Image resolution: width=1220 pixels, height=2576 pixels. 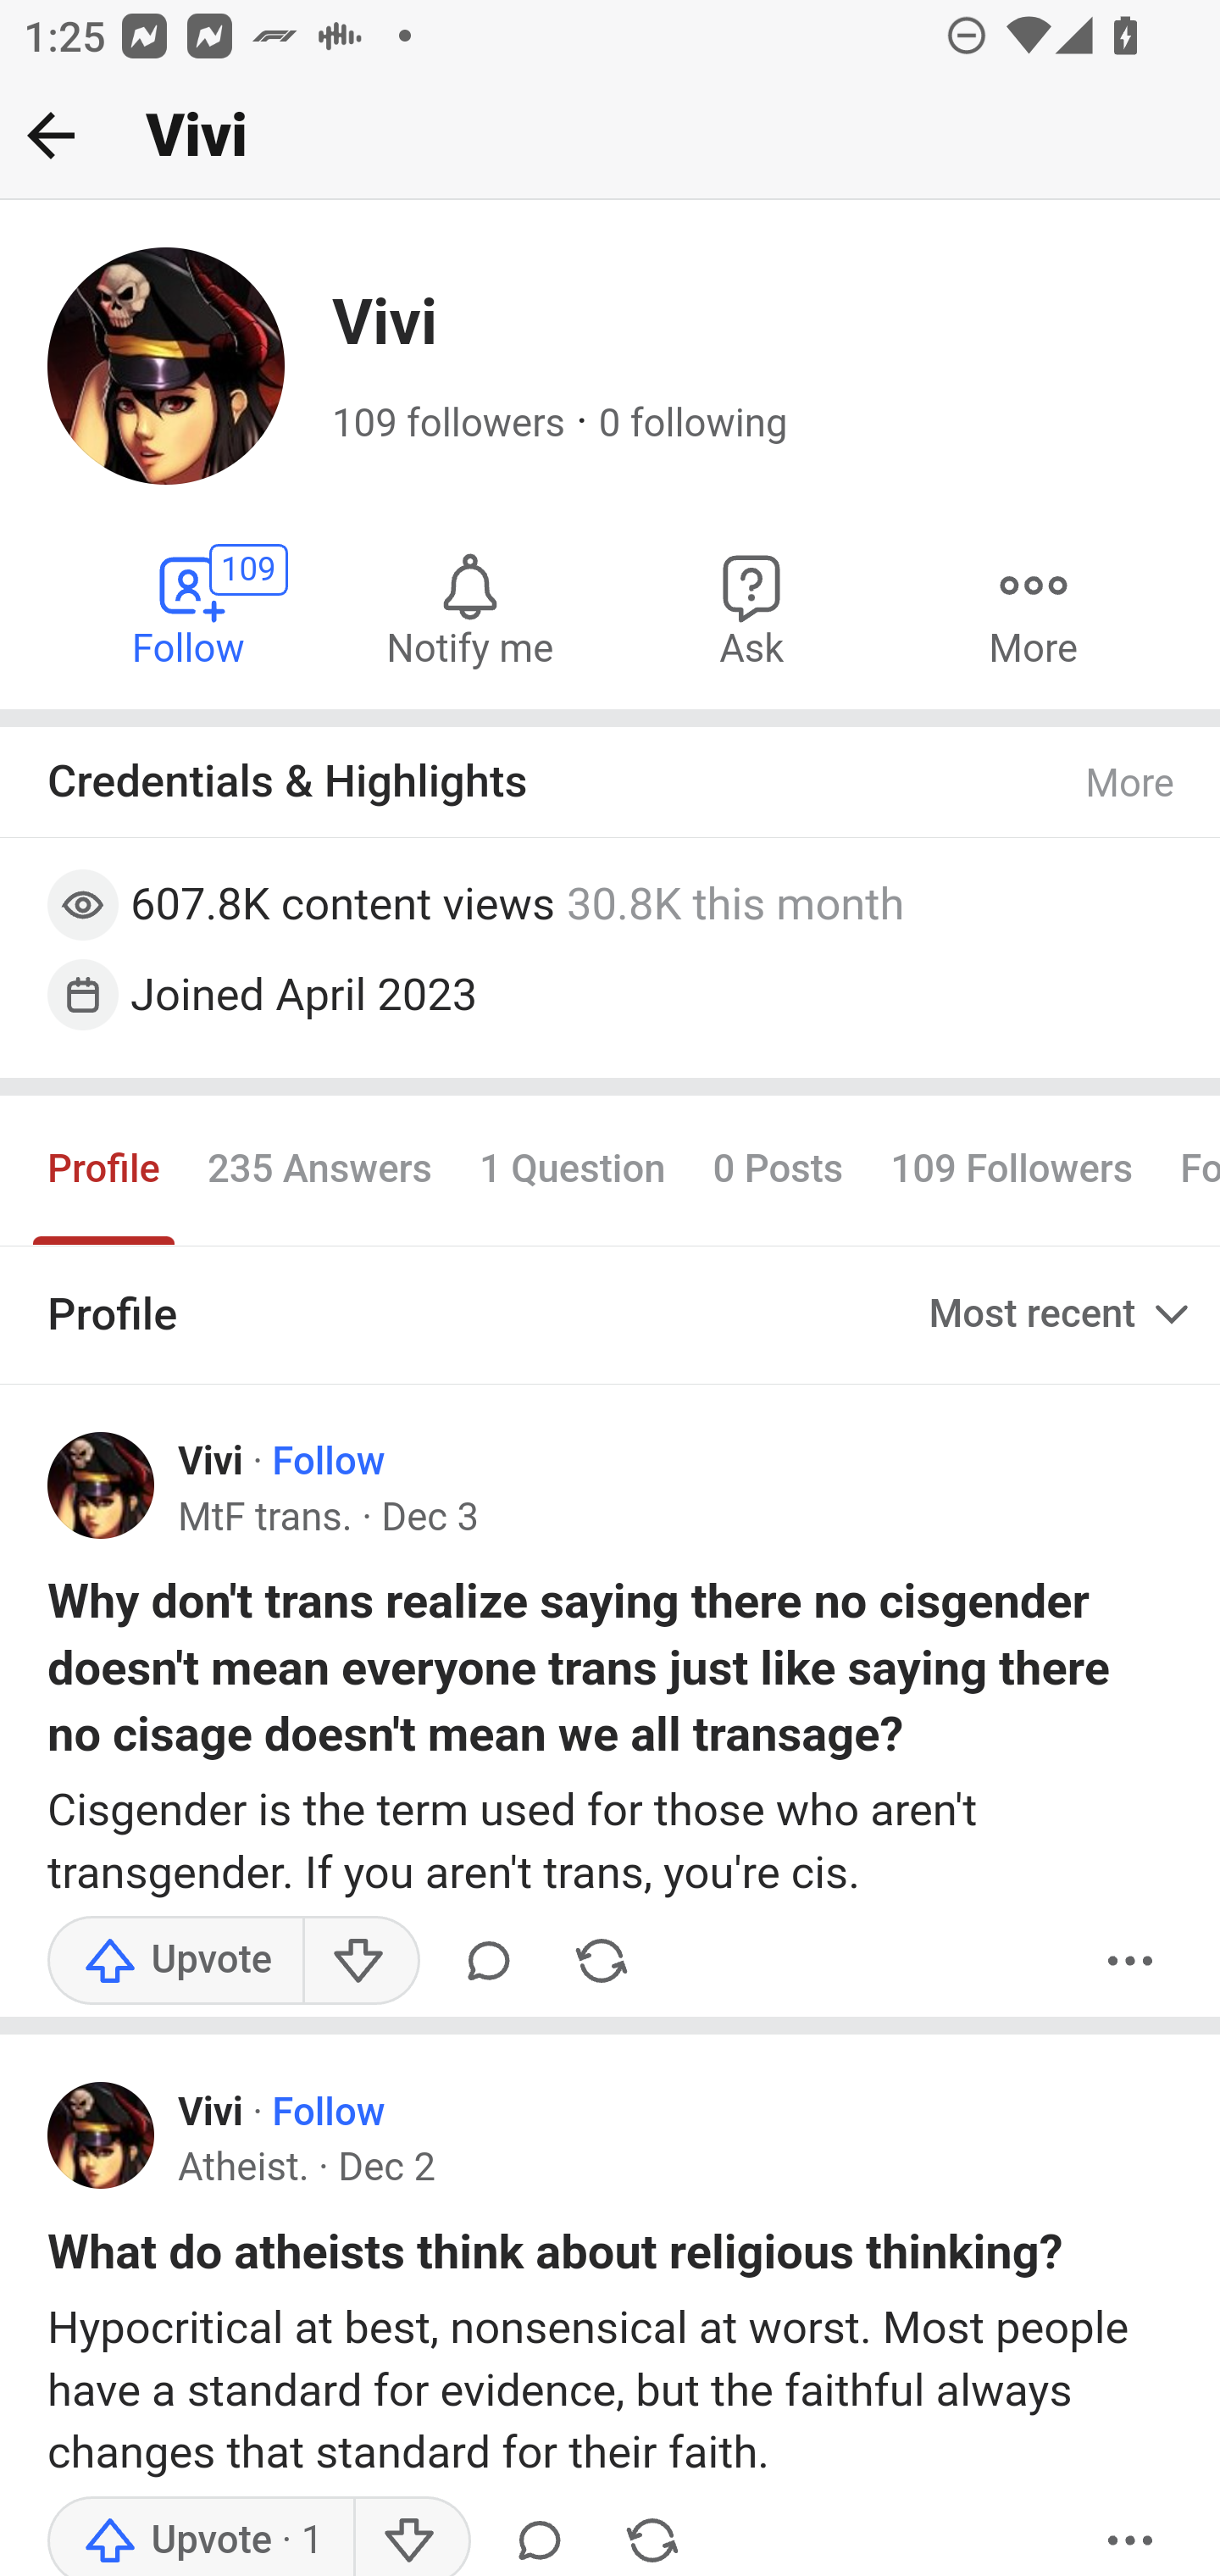 I want to click on Profile photo for Vivi, so click(x=102, y=1485).